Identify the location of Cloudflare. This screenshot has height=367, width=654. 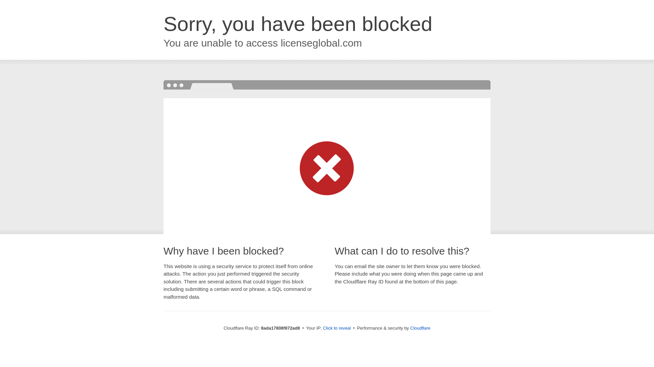
(420, 328).